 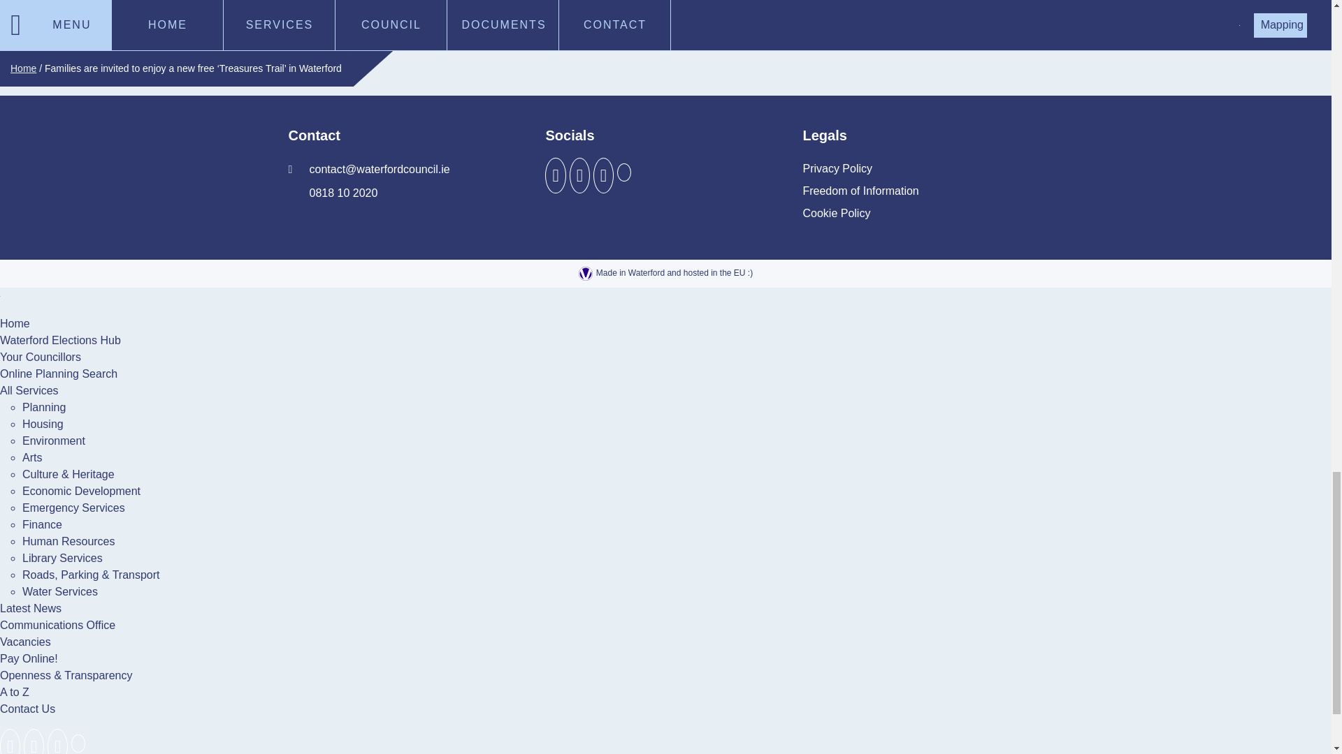 I want to click on 0818 10 2020, so click(x=333, y=193).